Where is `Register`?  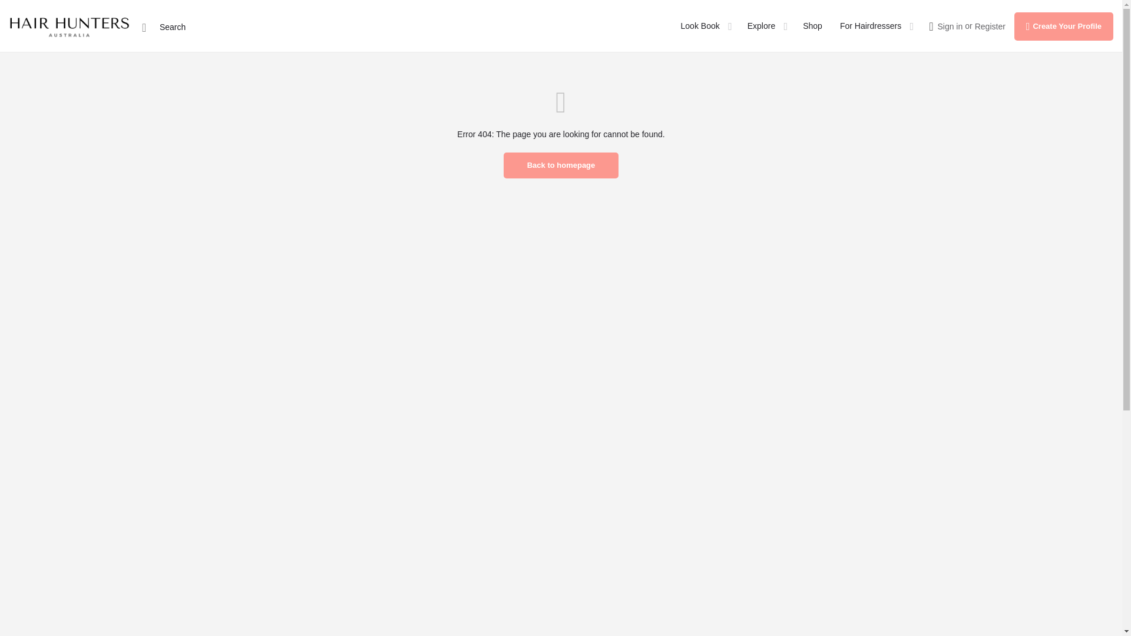 Register is located at coordinates (990, 26).